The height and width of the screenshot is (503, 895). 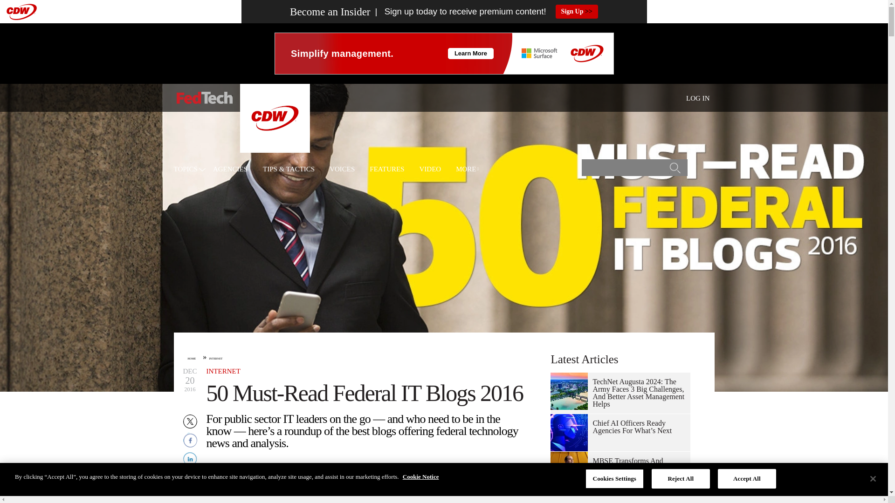 I want to click on advertisement, so click(x=443, y=53).